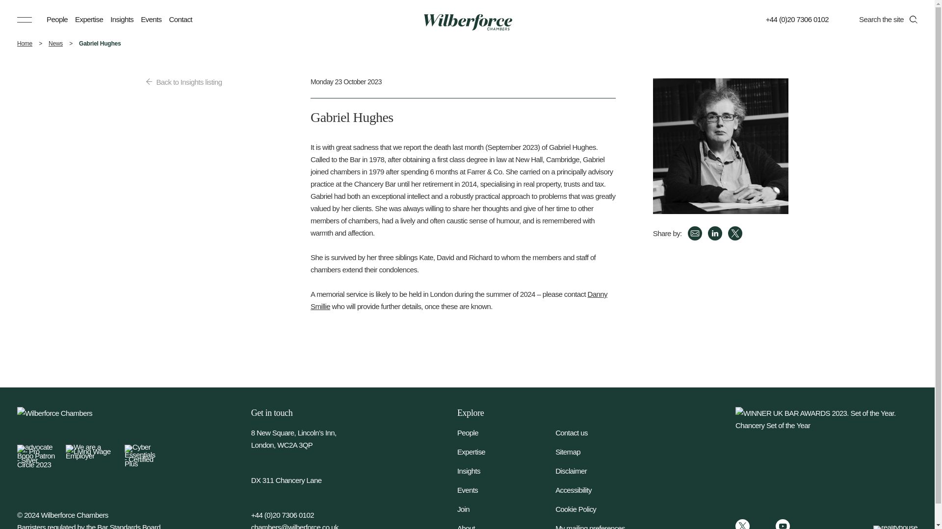 The height and width of the screenshot is (529, 942). What do you see at coordinates (604, 452) in the screenshot?
I see `Sitemap` at bounding box center [604, 452].